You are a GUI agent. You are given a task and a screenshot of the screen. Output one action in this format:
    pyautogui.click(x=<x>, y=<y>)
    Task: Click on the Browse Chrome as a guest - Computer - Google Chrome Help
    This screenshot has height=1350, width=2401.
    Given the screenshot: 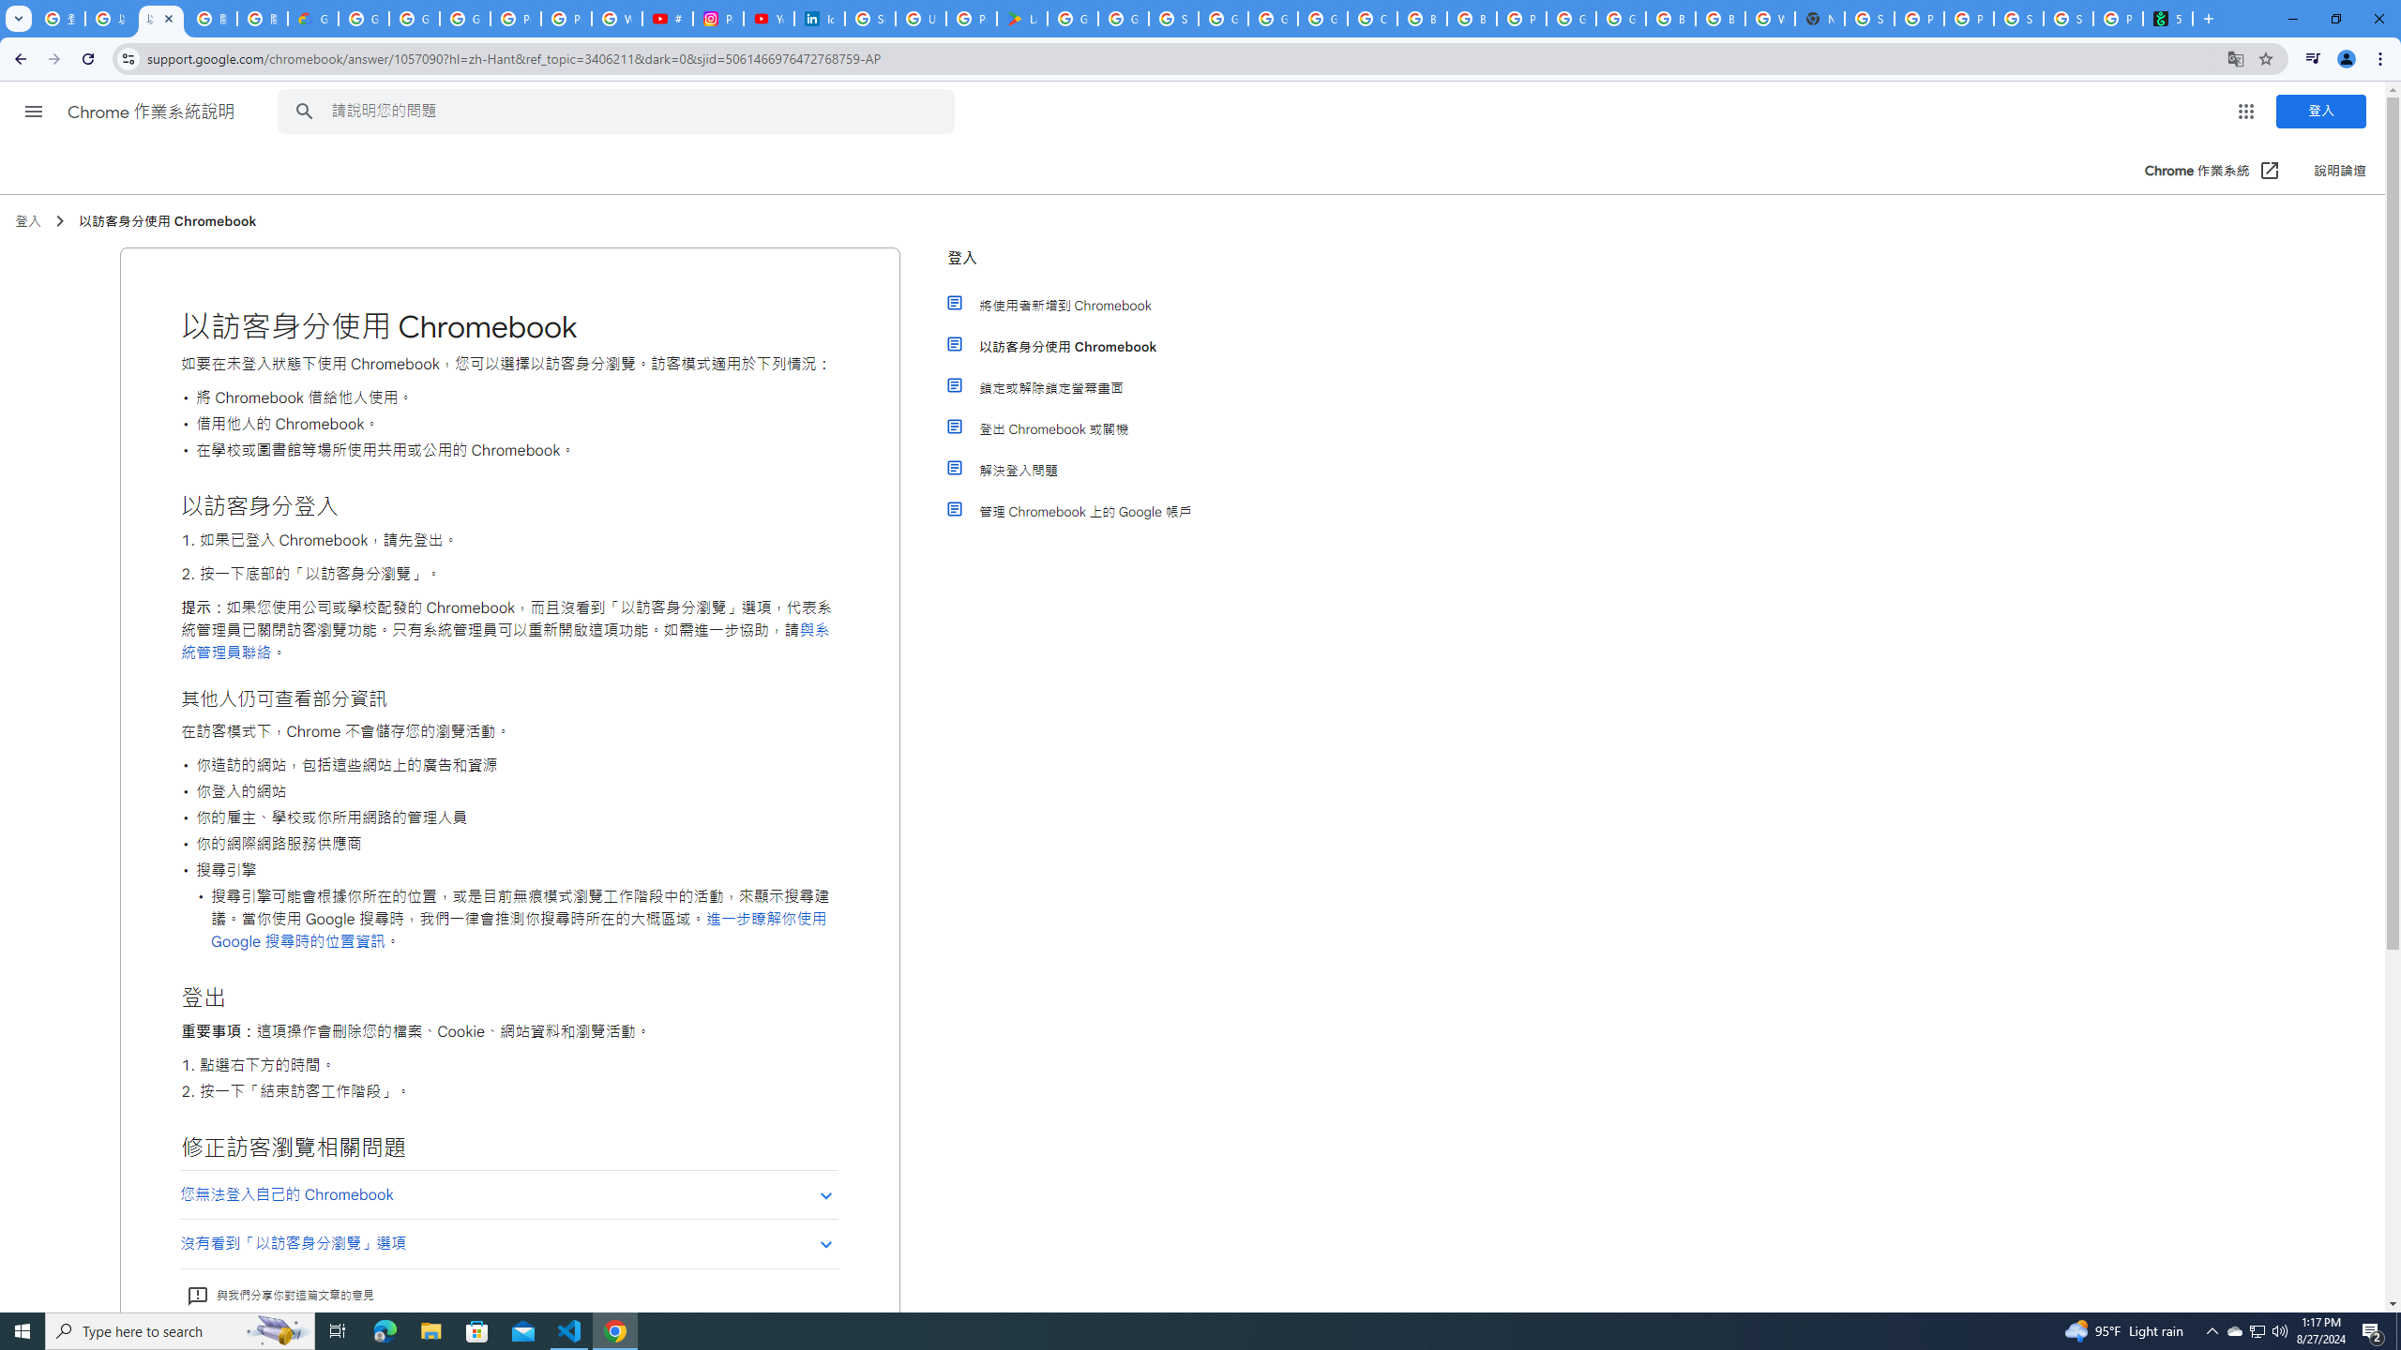 What is the action you would take?
    pyautogui.click(x=1670, y=19)
    